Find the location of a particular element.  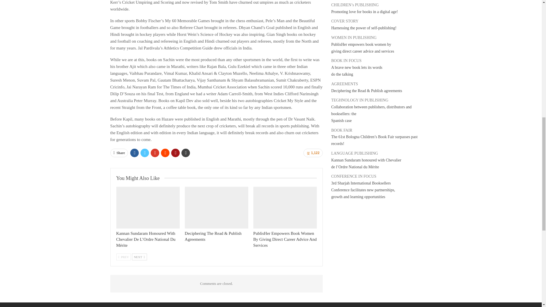

You Might Also Like is located at coordinates (140, 178).